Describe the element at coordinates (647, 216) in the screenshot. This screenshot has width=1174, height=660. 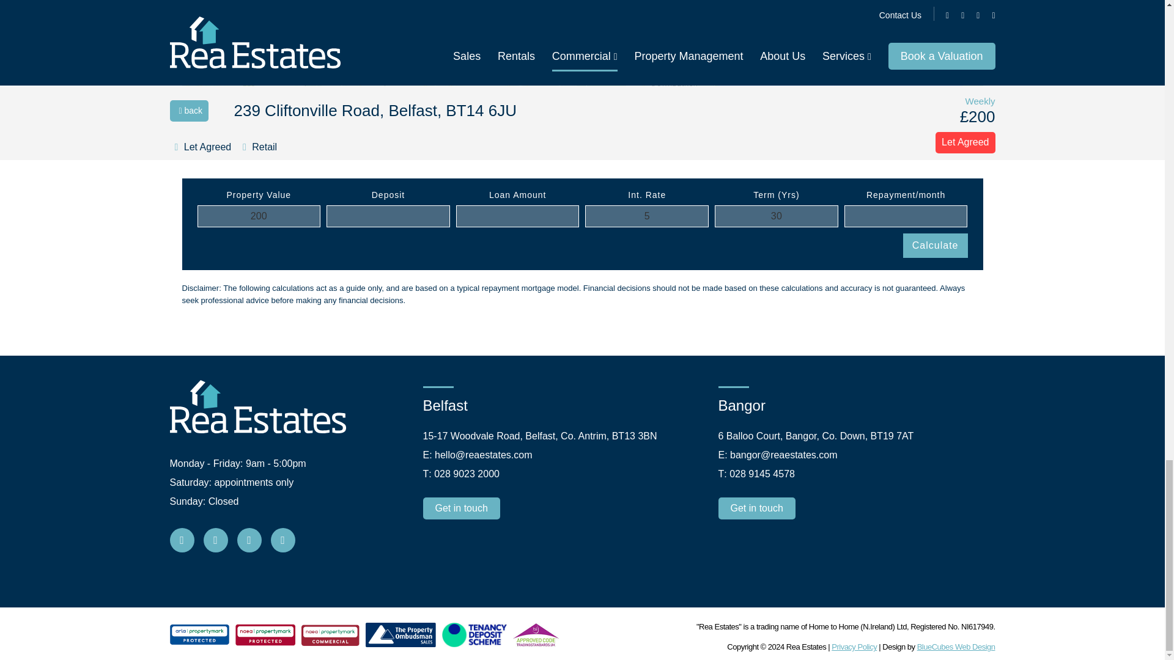
I see `5` at that location.